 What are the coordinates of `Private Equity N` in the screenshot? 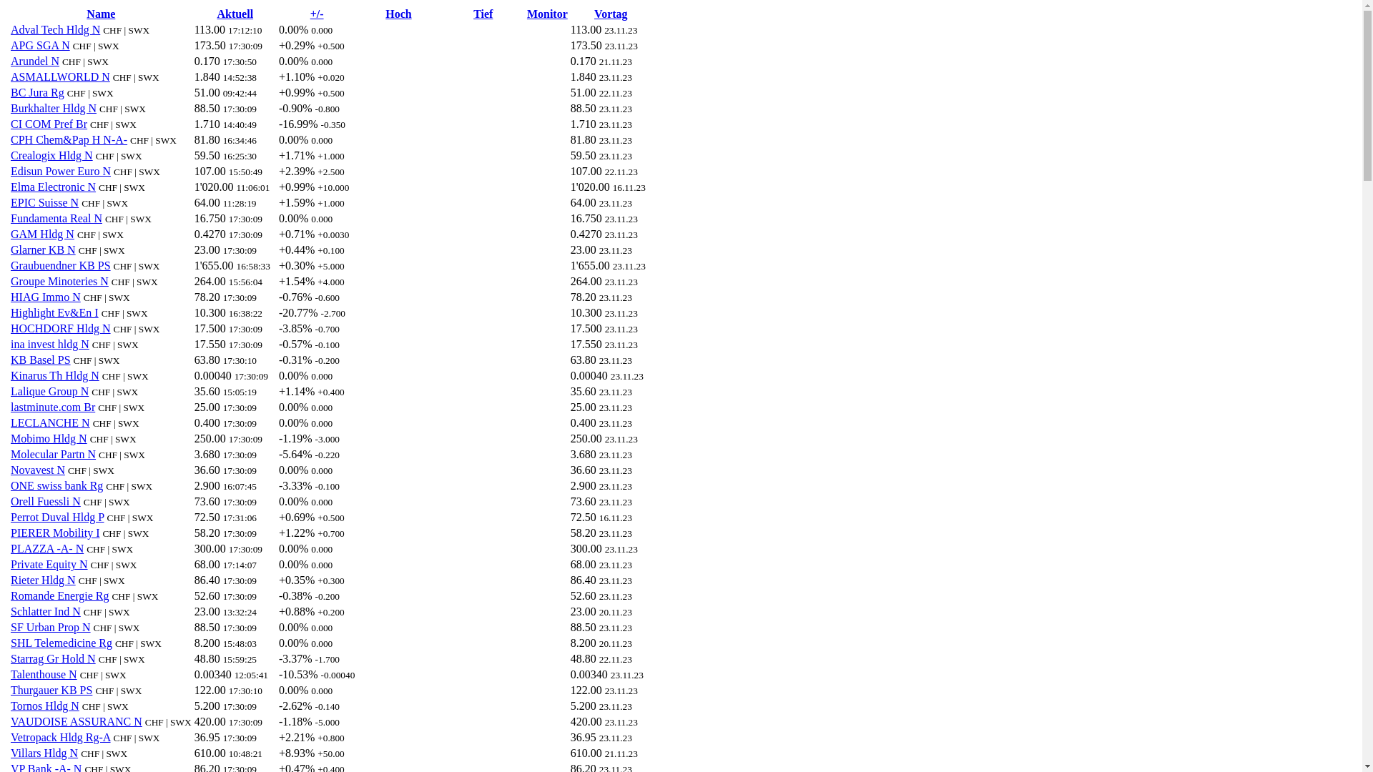 It's located at (49, 565).